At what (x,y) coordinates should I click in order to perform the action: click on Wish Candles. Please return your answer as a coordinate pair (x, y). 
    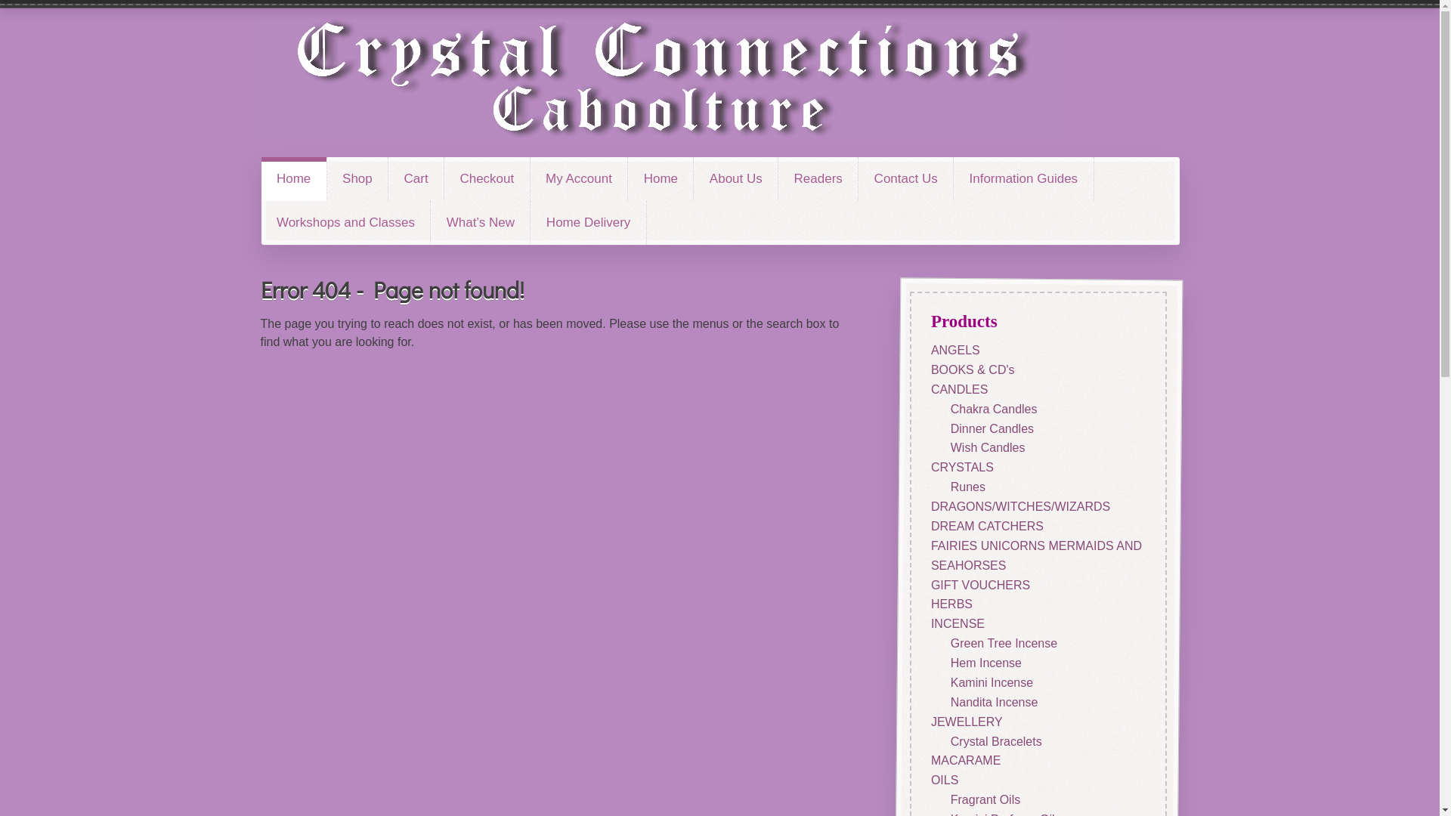
    Looking at the image, I should click on (987, 447).